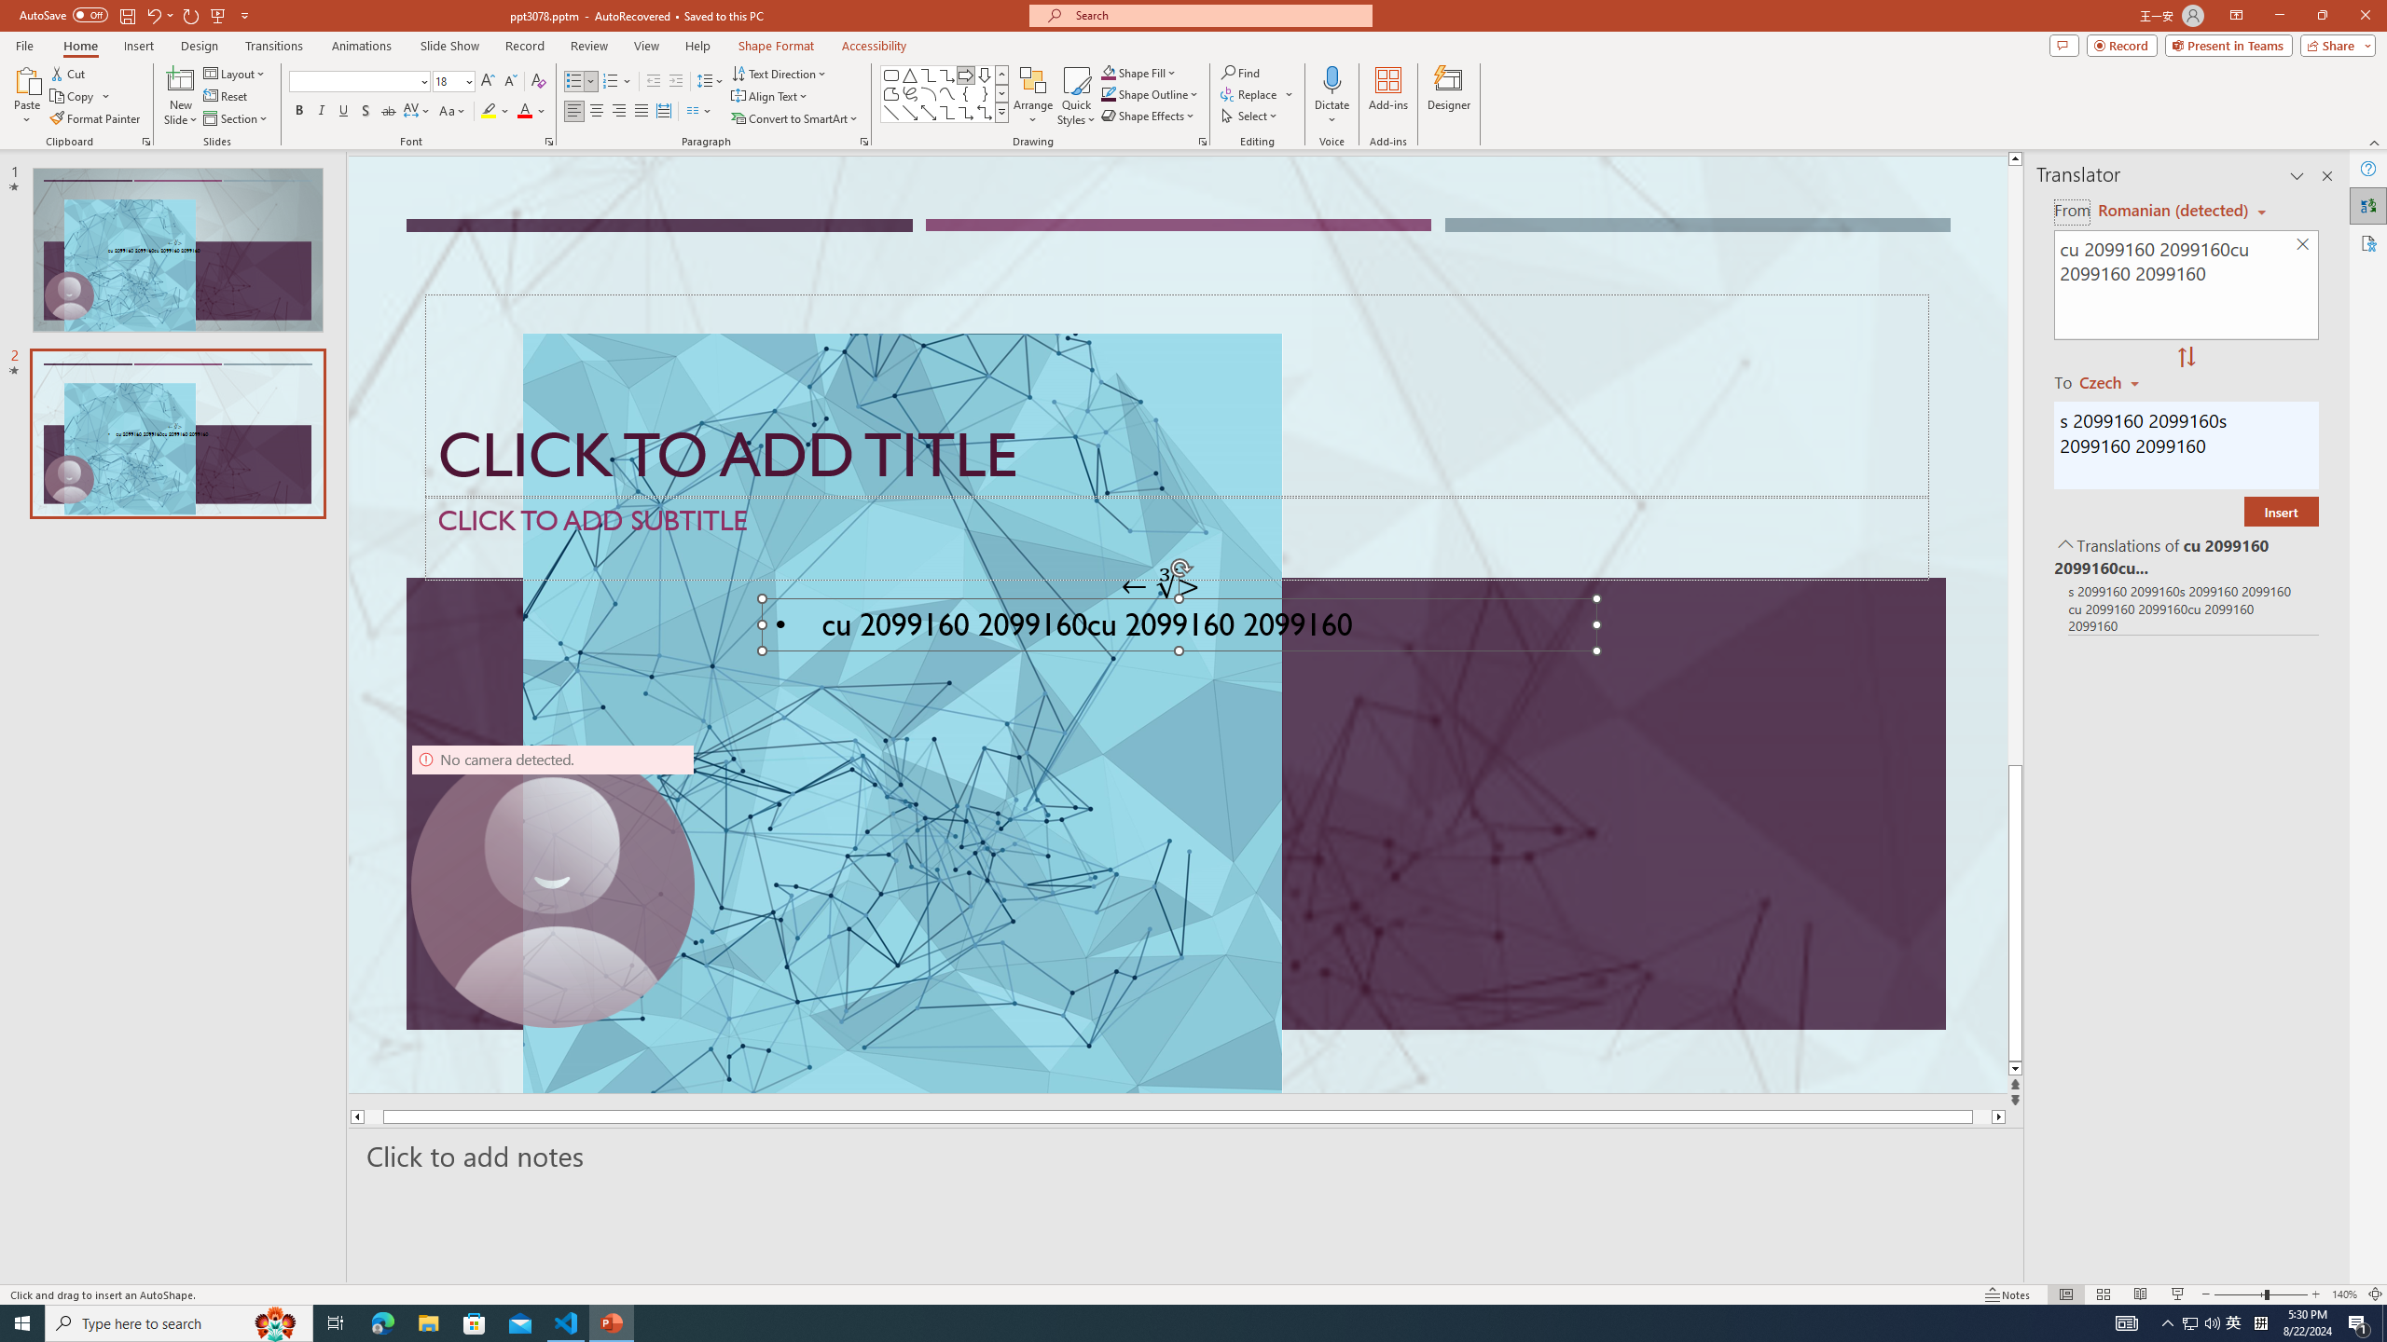  I want to click on TextBox 61, so click(1177, 629).